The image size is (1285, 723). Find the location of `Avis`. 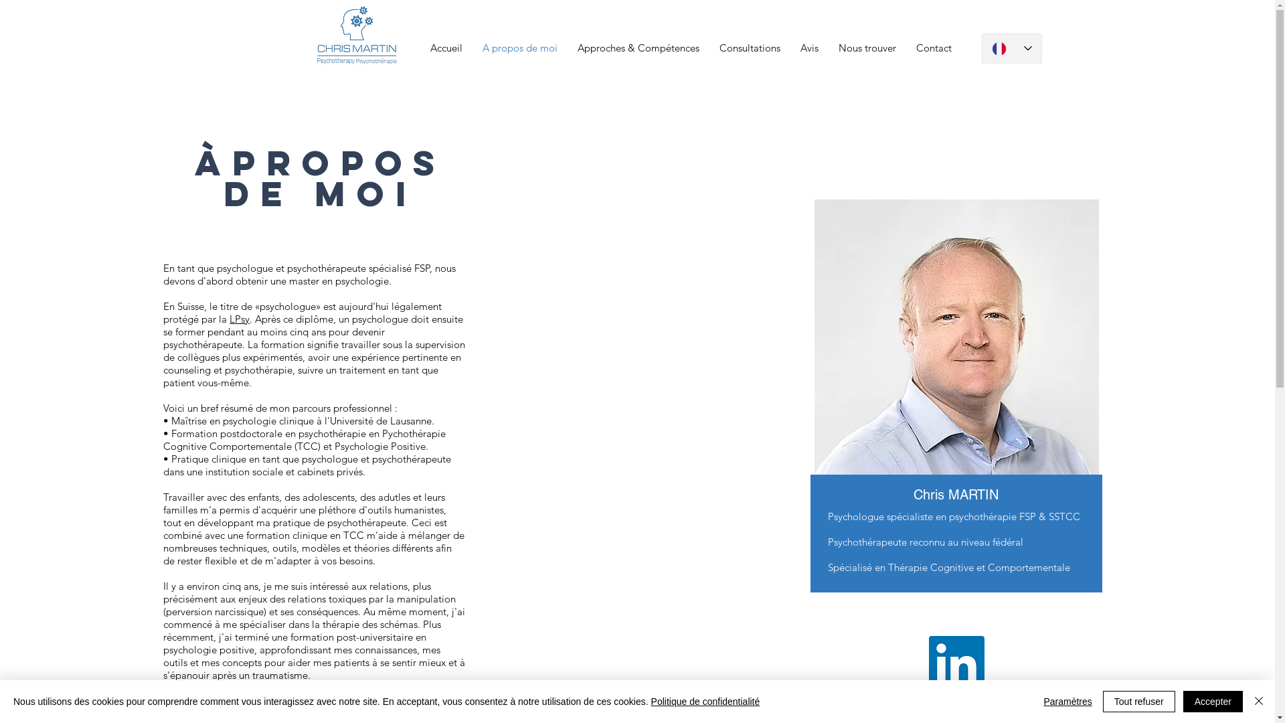

Avis is located at coordinates (808, 48).